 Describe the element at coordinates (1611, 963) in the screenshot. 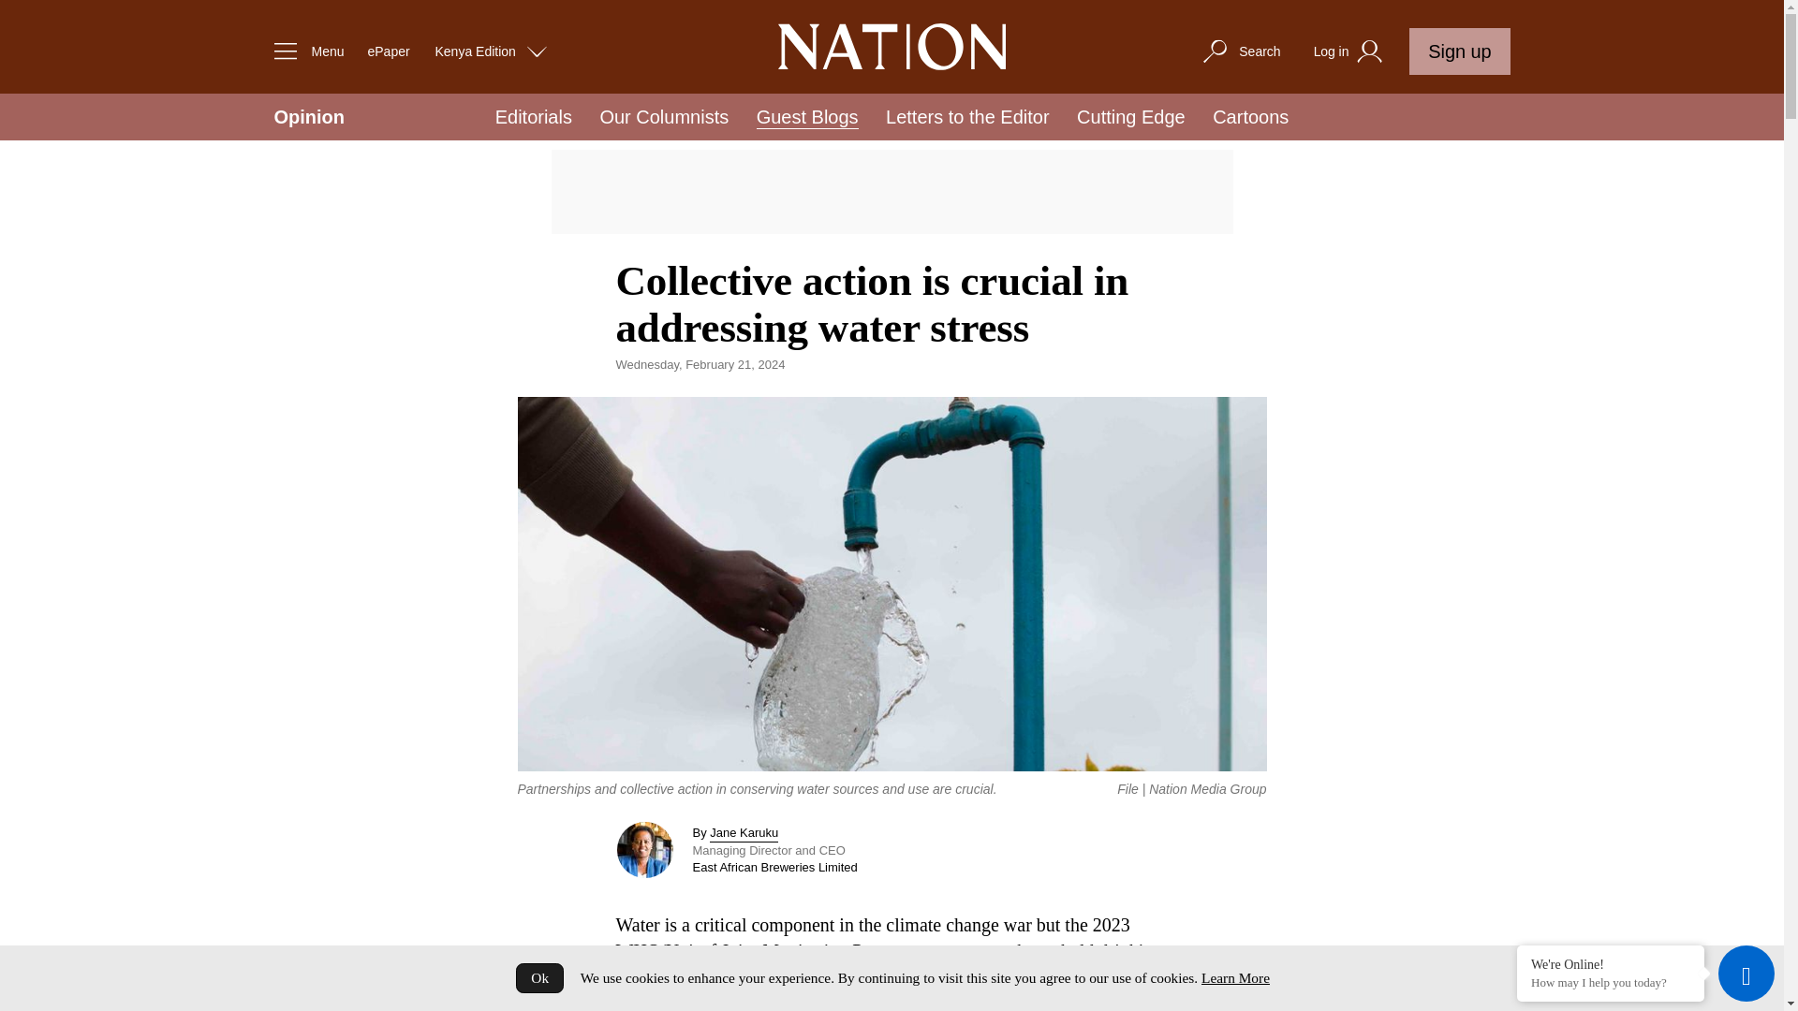

I see `We're Online!` at that location.